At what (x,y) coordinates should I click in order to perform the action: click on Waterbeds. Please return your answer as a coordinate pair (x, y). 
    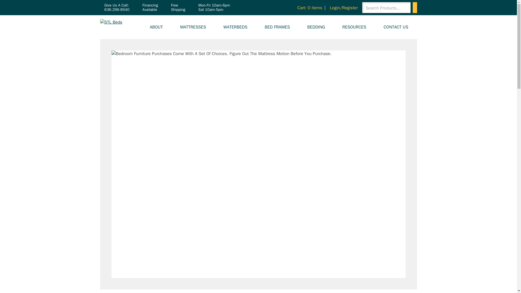
    Looking at the image, I should click on (235, 27).